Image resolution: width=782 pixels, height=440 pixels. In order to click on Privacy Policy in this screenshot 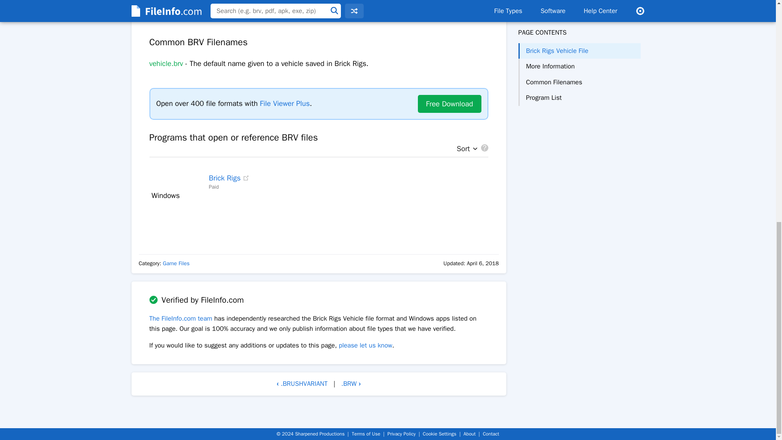, I will do `click(401, 434)`.